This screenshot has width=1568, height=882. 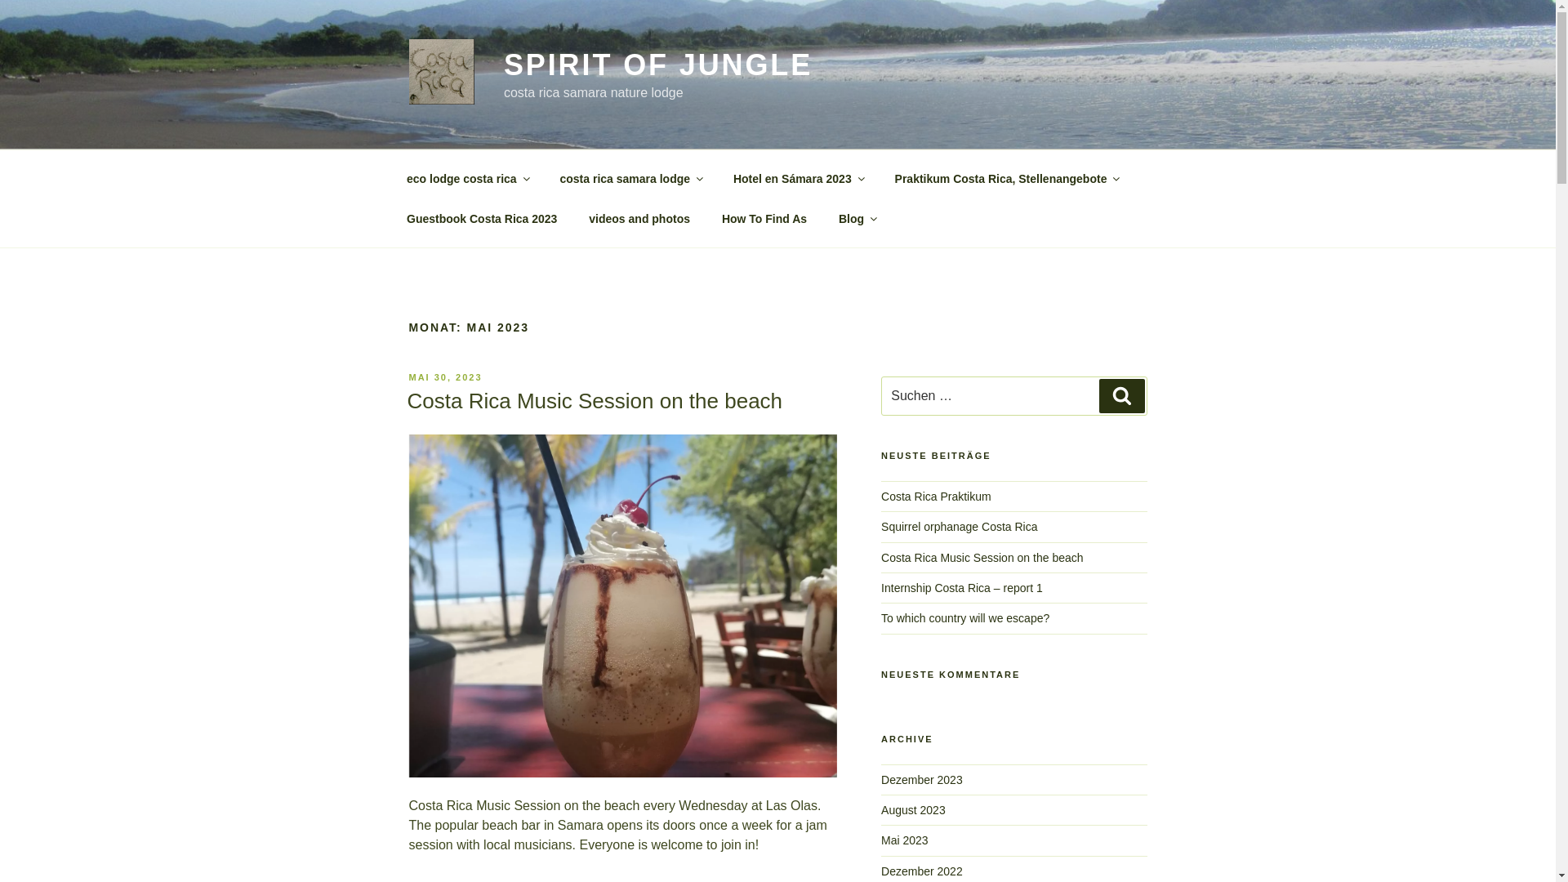 I want to click on eco lodge costa rica, so click(x=467, y=178).